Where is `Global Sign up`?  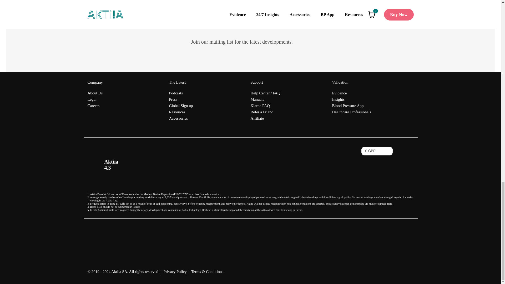
Global Sign up is located at coordinates (181, 105).